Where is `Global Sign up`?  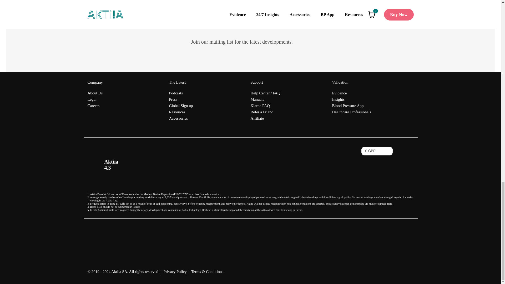
Global Sign up is located at coordinates (181, 105).